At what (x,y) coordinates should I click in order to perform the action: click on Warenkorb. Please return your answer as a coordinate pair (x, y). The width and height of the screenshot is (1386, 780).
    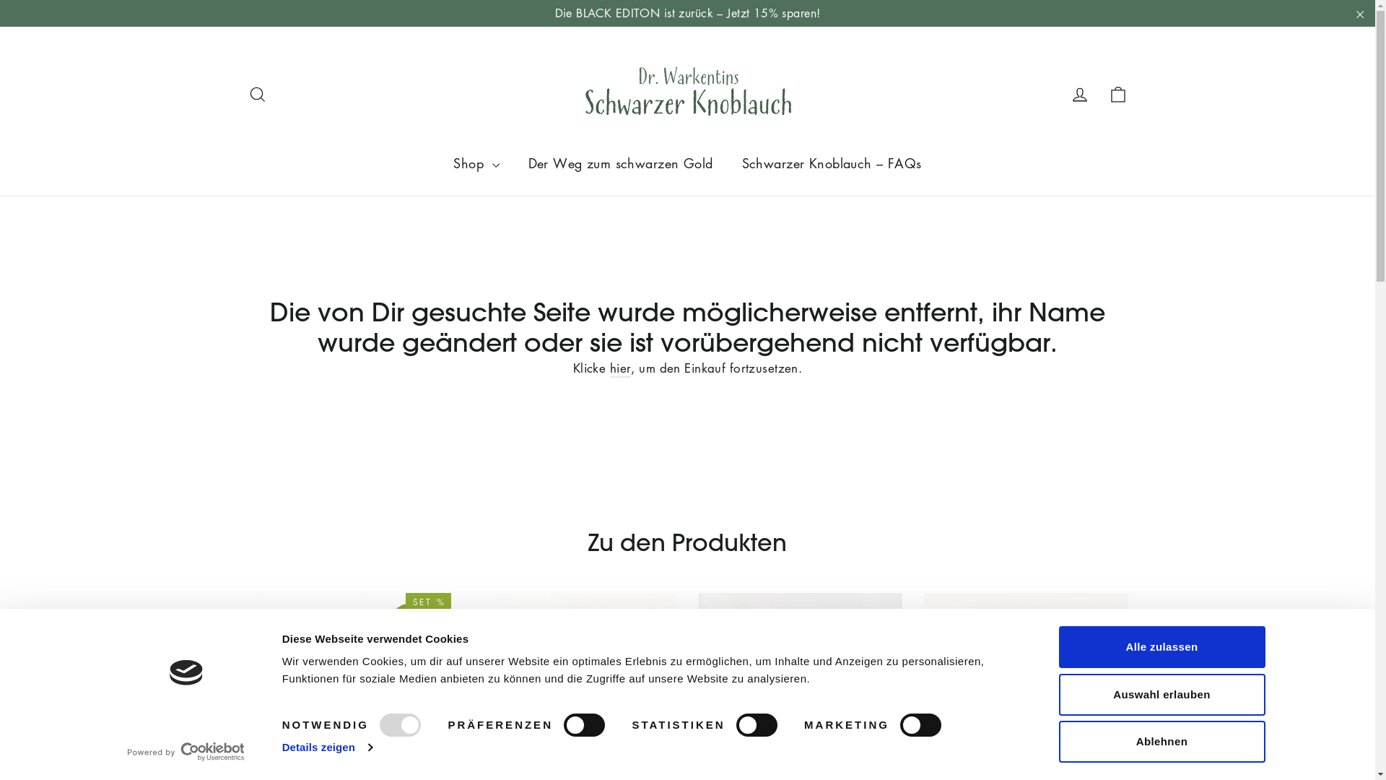
    Looking at the image, I should click on (1117, 93).